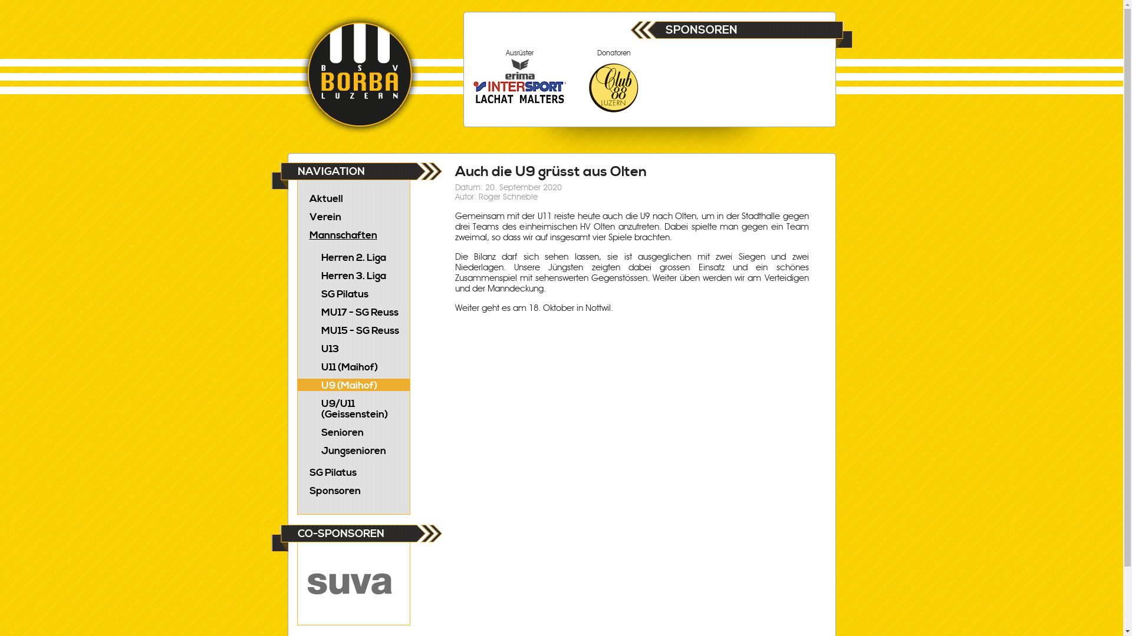 Image resolution: width=1132 pixels, height=636 pixels. What do you see at coordinates (353, 198) in the screenshot?
I see `Aktuell` at bounding box center [353, 198].